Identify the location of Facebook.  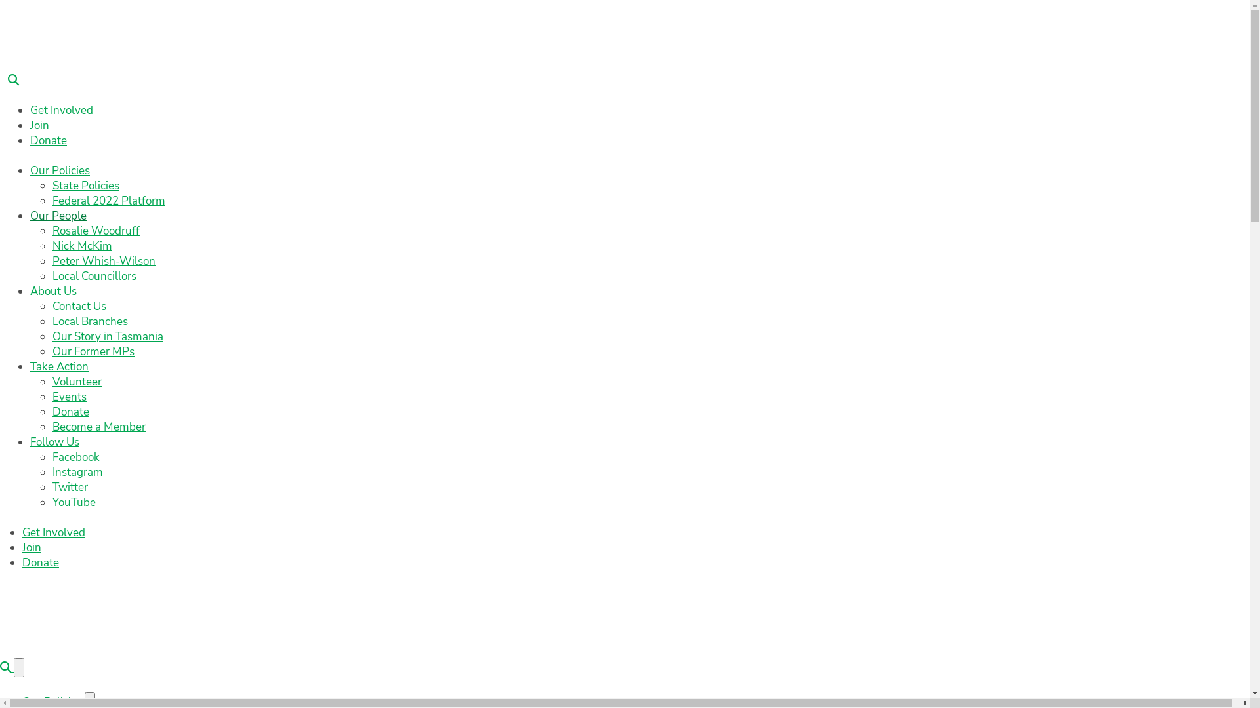
(76, 458).